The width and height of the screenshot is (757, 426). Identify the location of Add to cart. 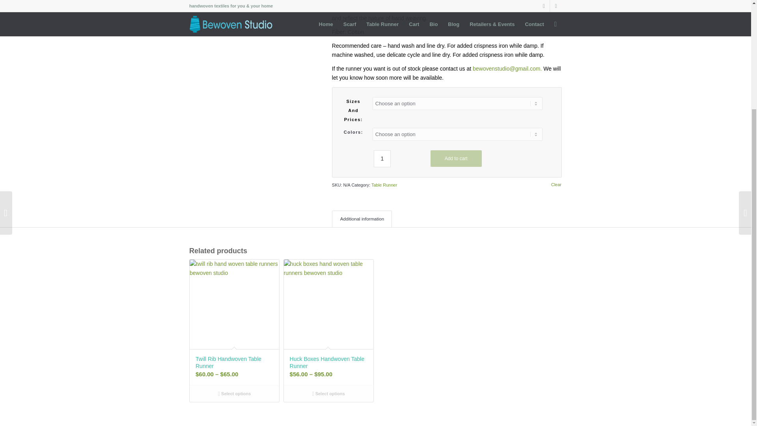
(456, 159).